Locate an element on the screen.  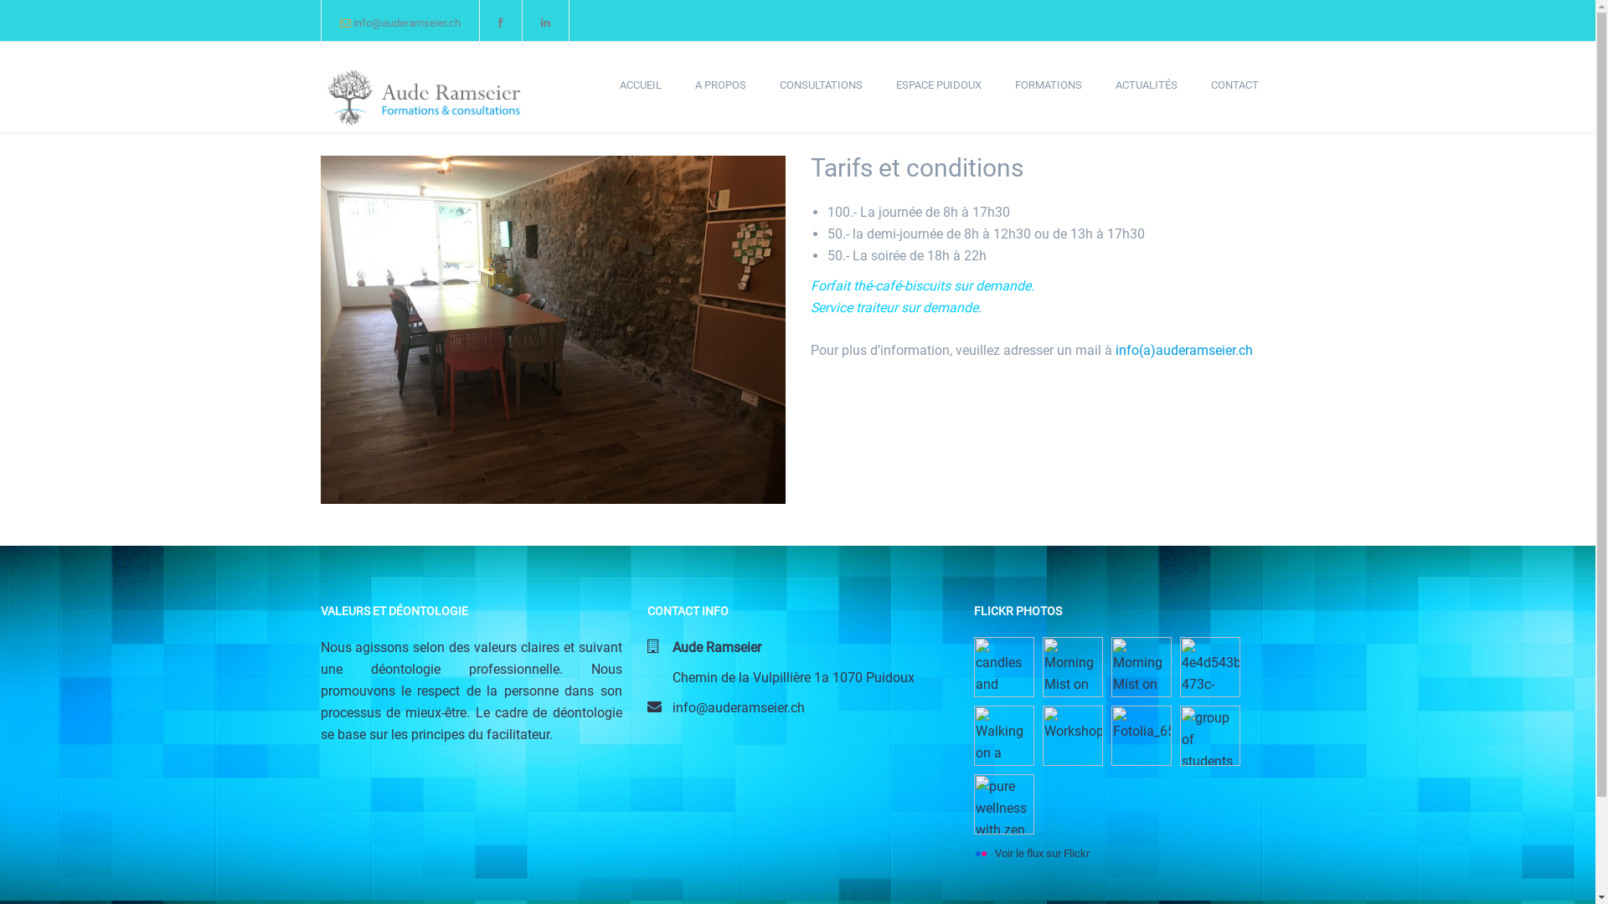
Fotolia_65045073_S is located at coordinates (1141, 736).